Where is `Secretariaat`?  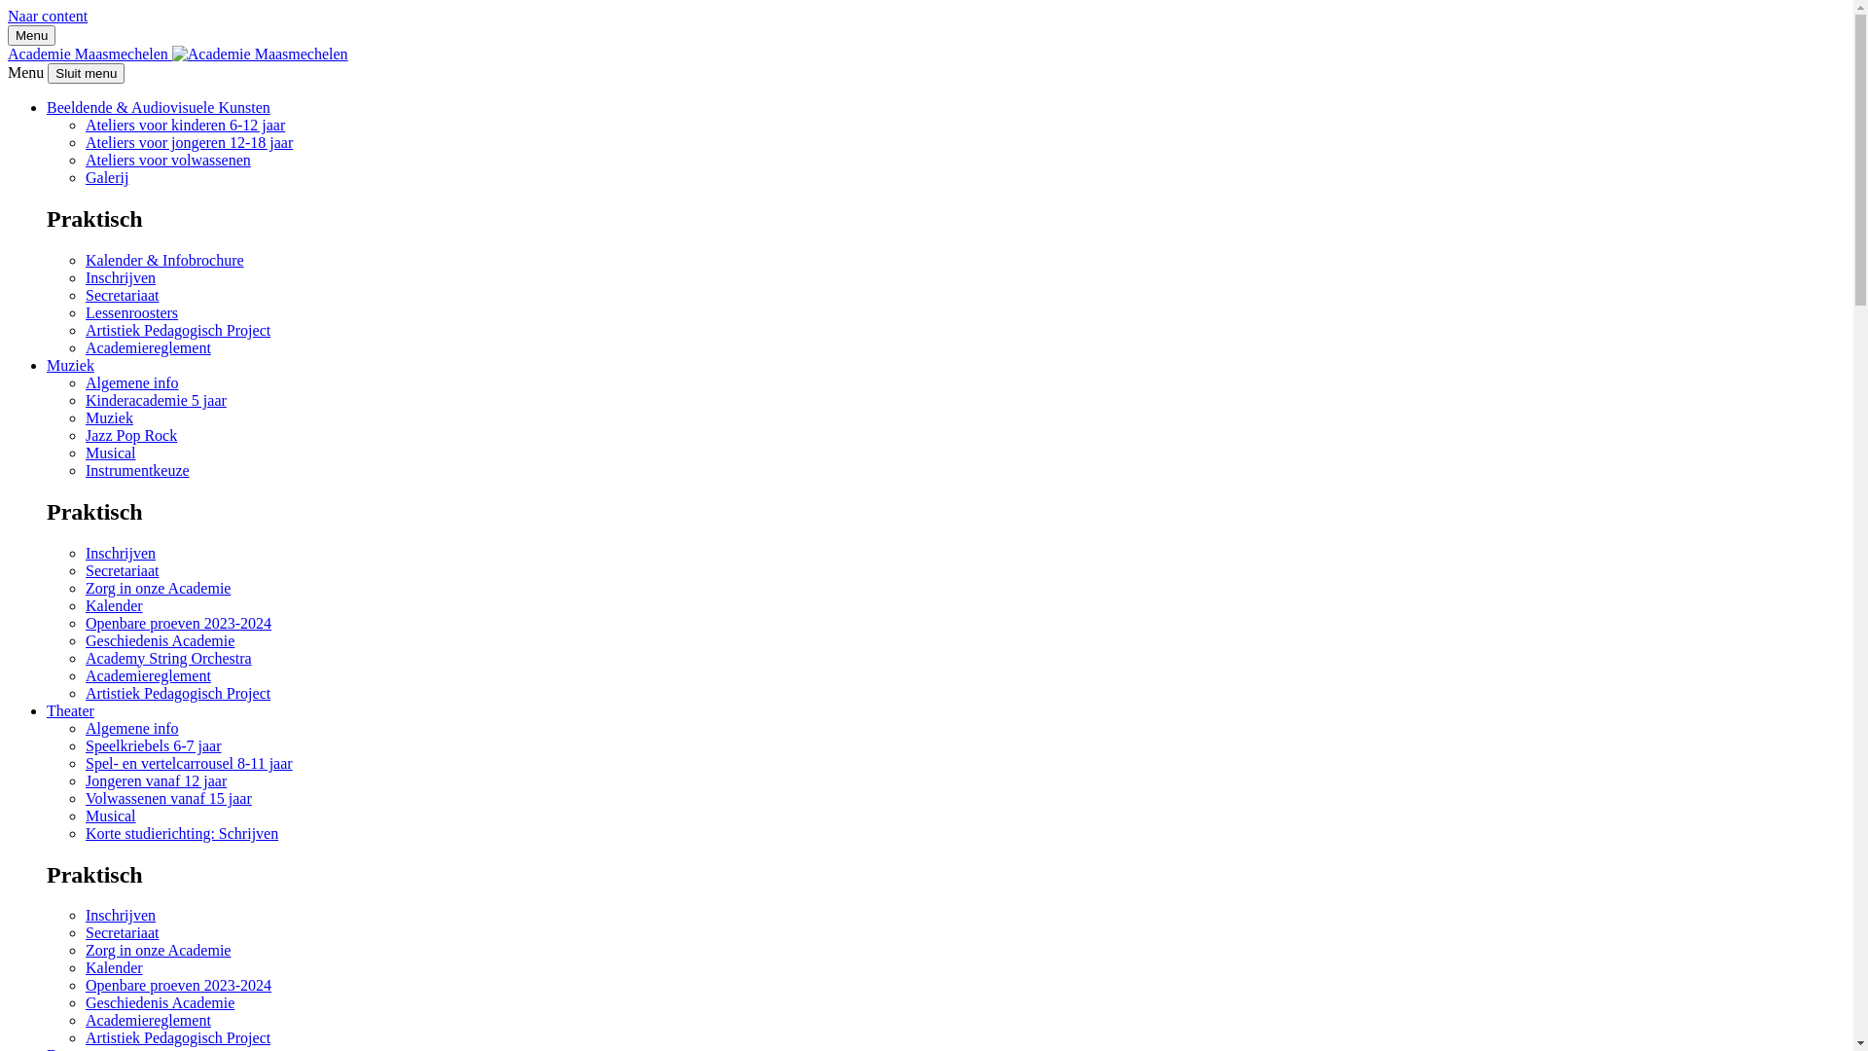 Secretariaat is located at coordinates (123, 295).